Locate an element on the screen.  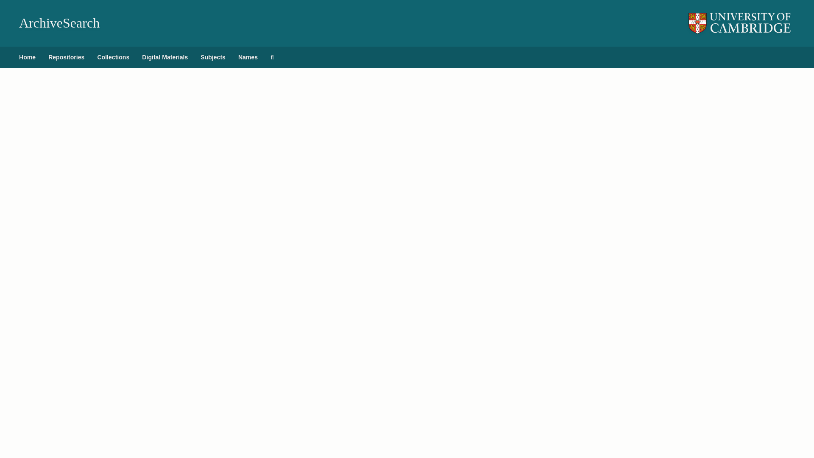
Home is located at coordinates (27, 57).